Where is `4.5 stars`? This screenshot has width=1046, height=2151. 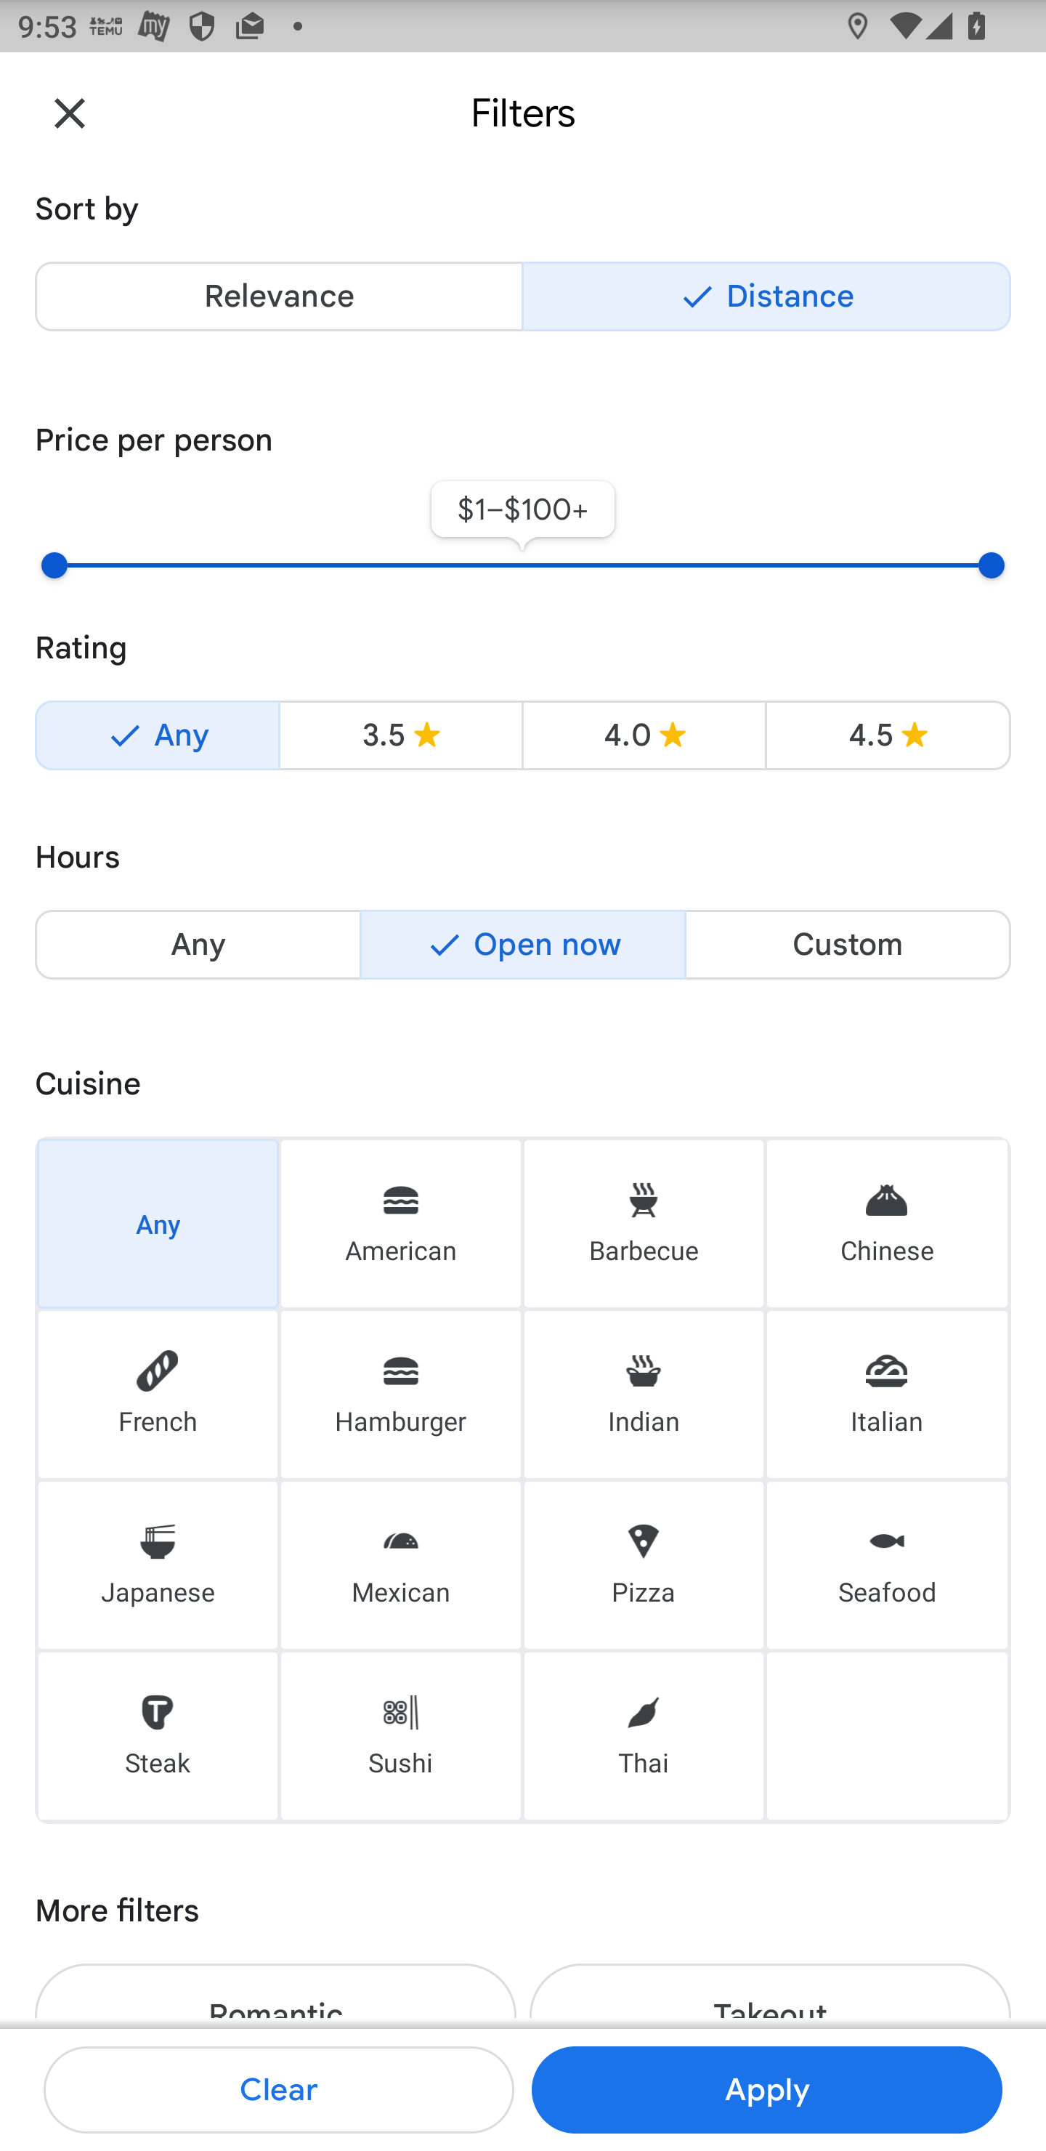
4.5 stars is located at coordinates (888, 735).